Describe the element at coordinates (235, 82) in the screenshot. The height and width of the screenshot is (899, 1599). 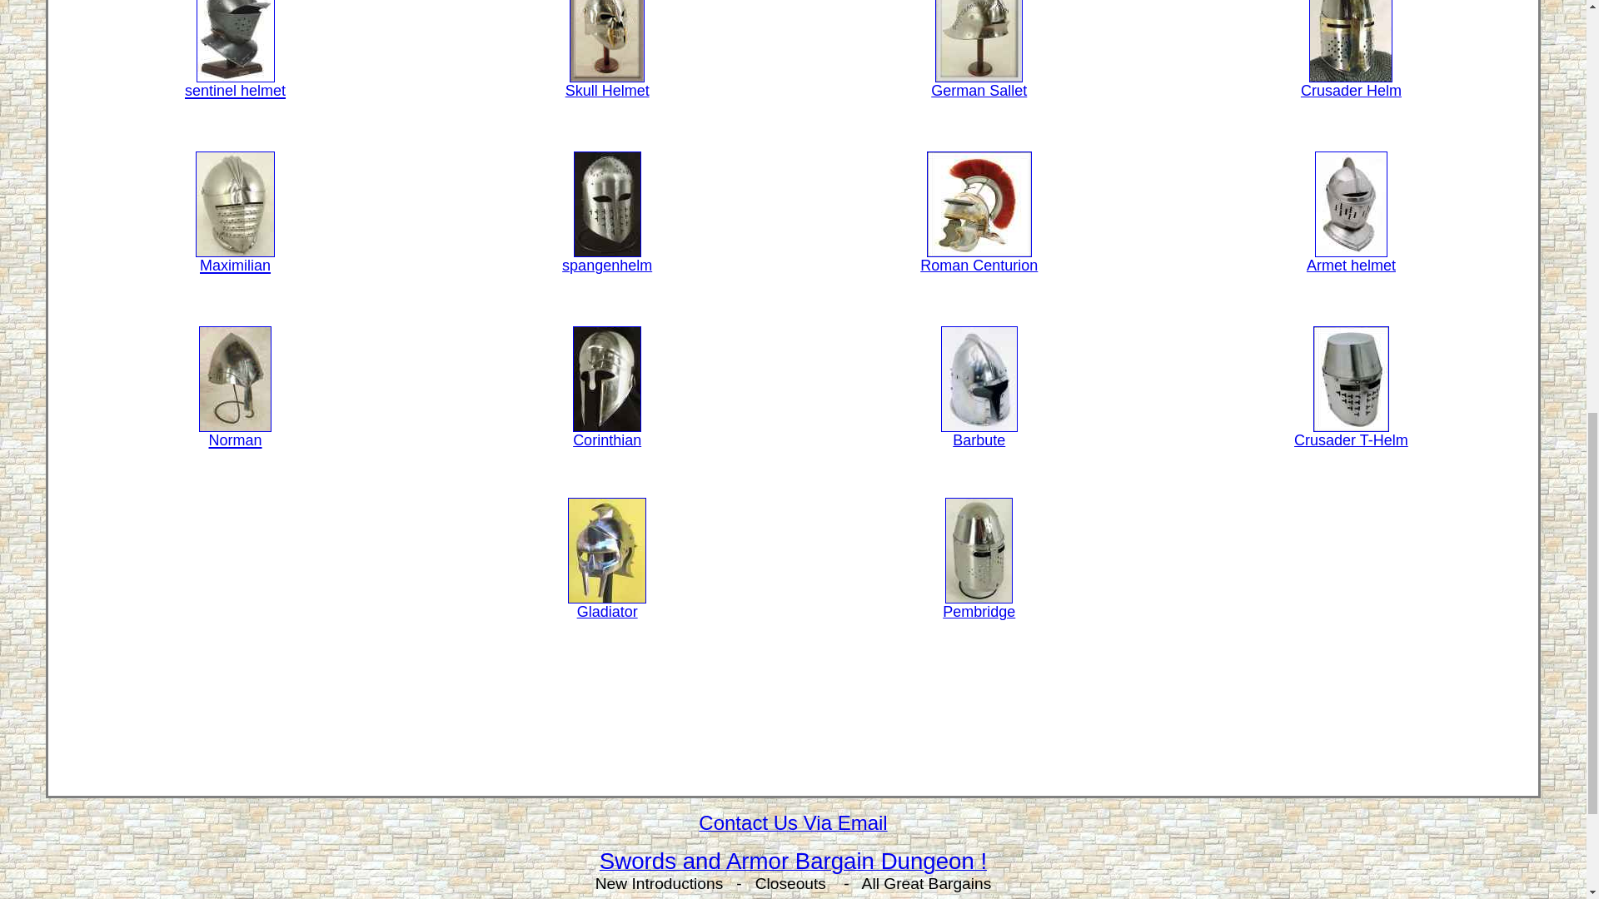
I see `sentinel helmet` at that location.